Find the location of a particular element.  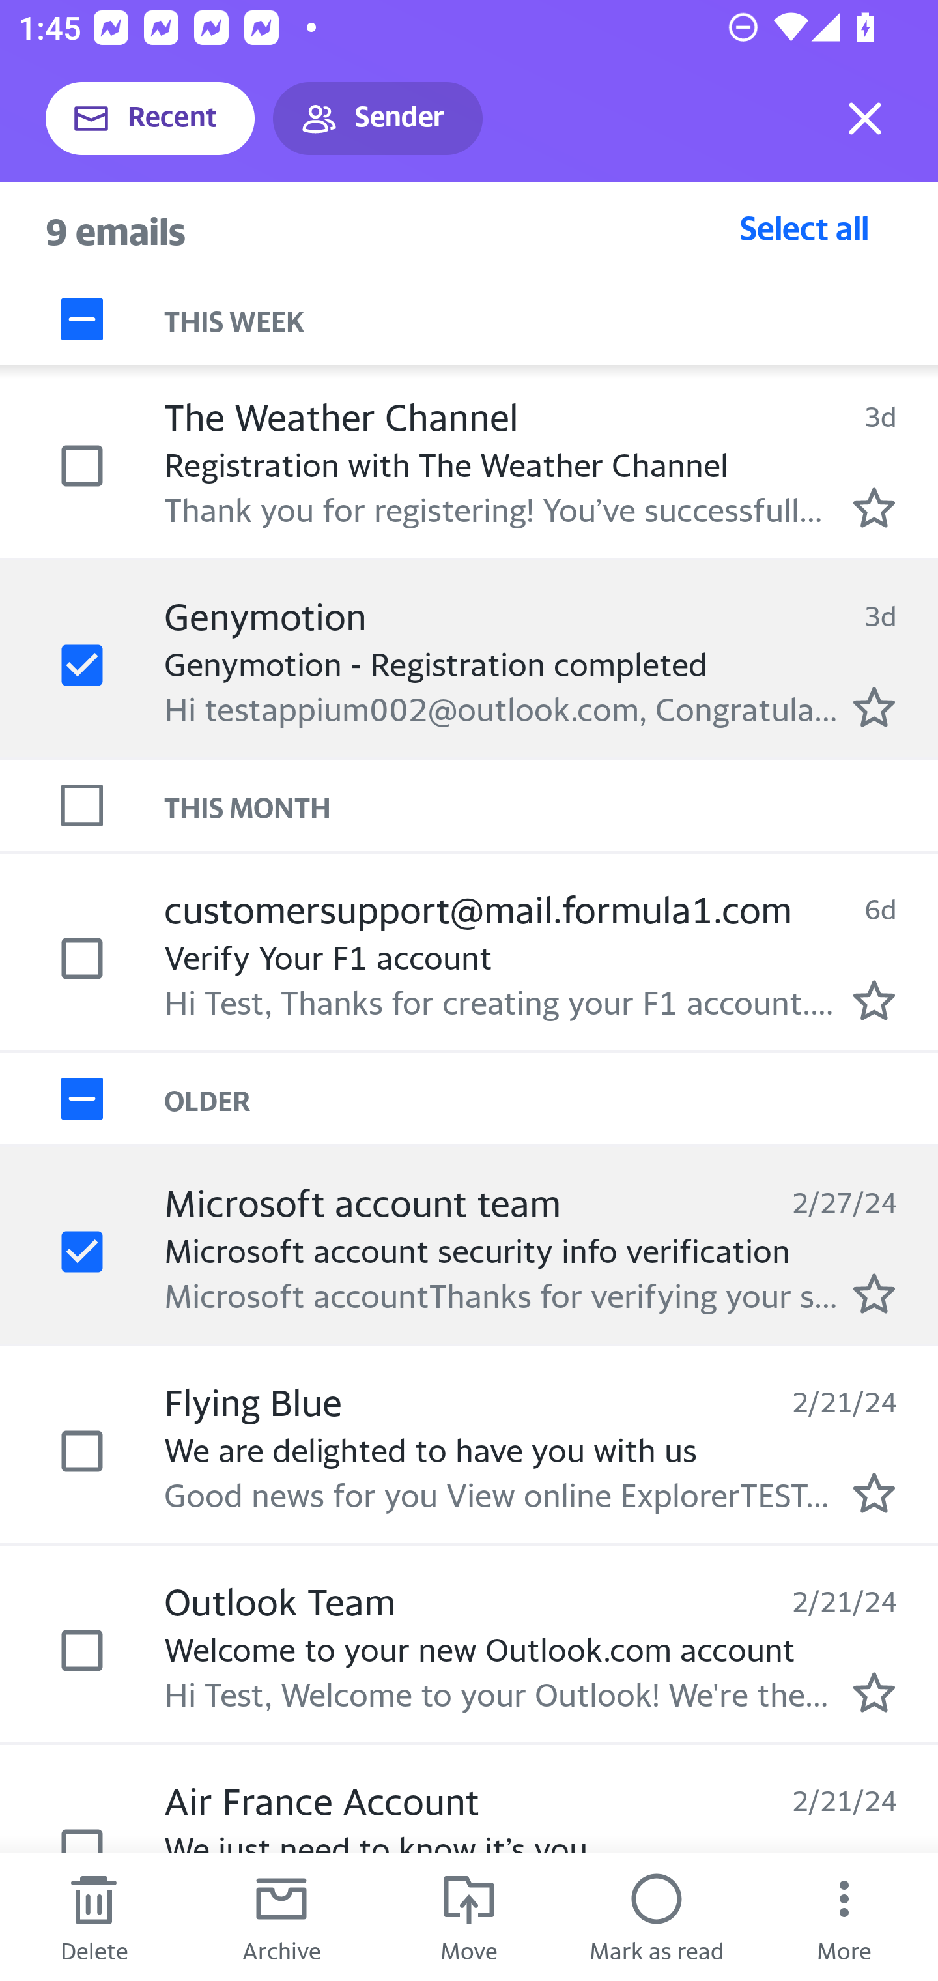

THIS MONTH is located at coordinates (551, 805).